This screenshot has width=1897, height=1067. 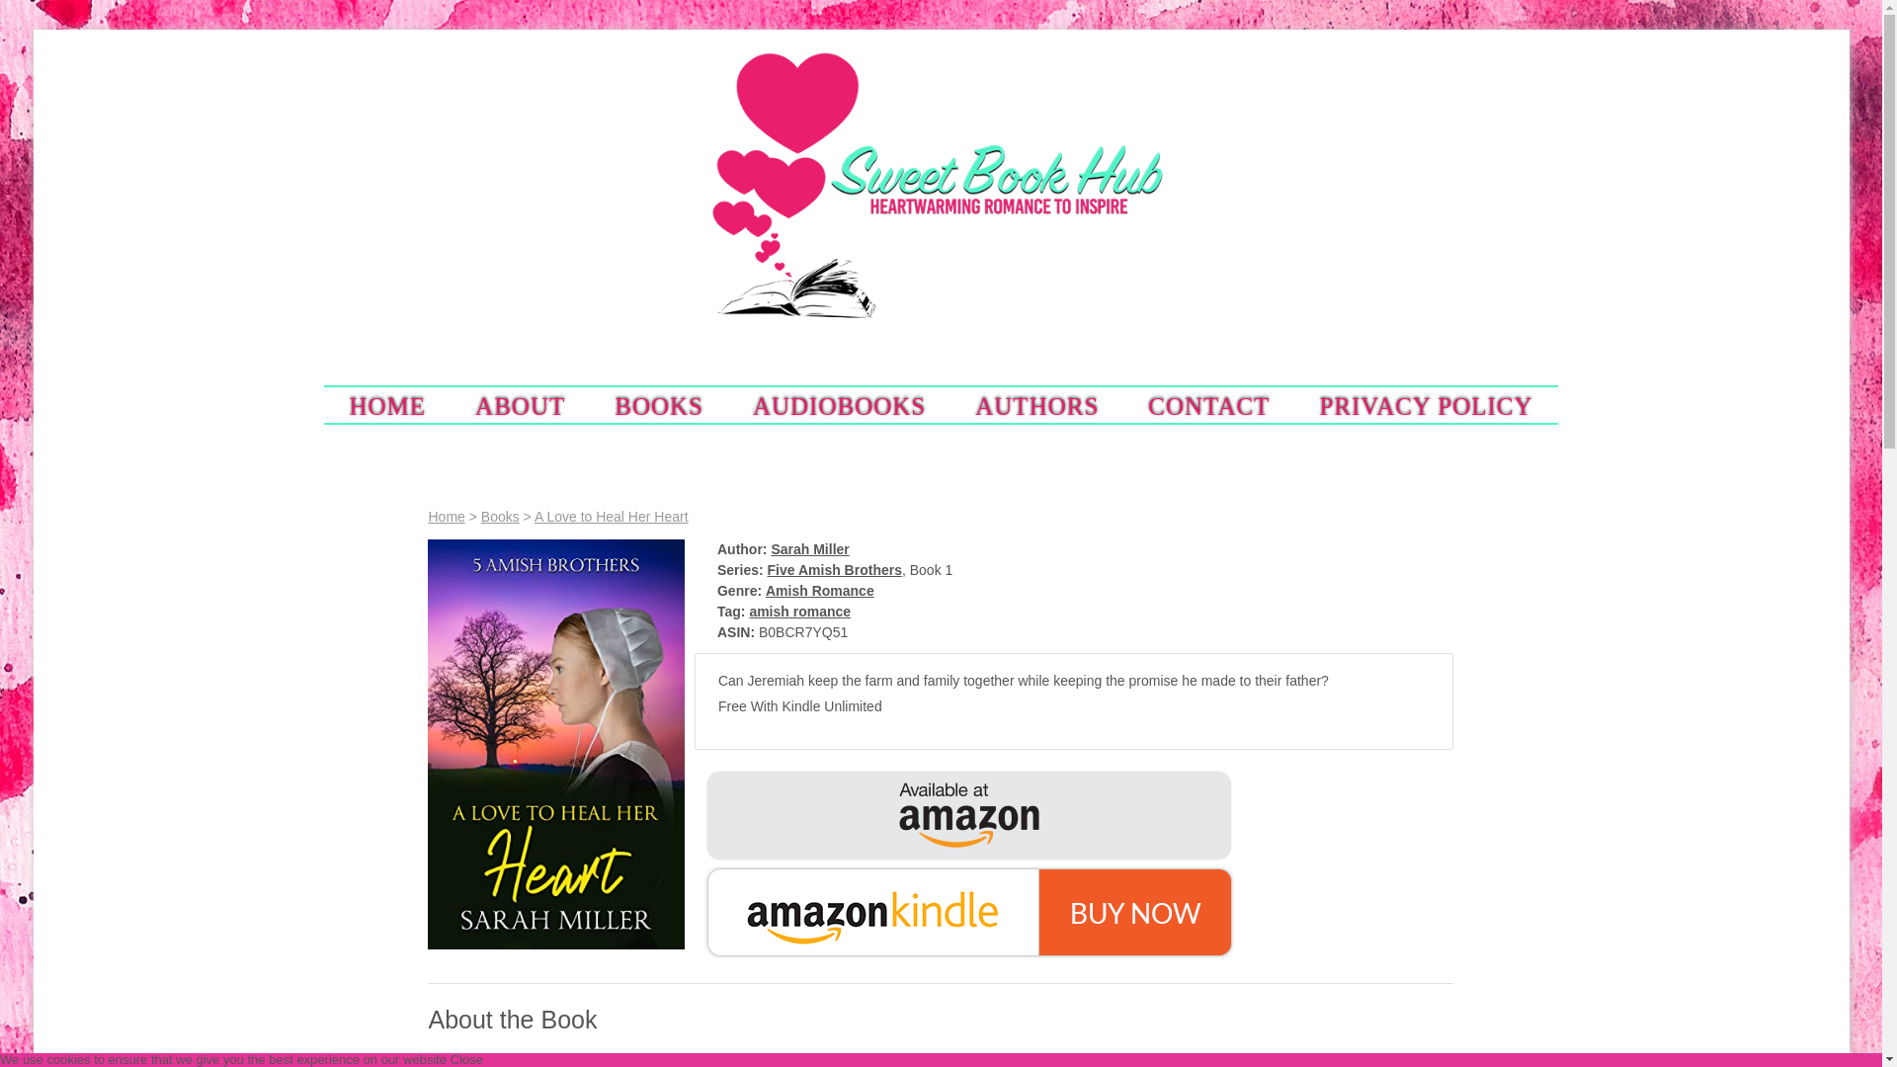 I want to click on Sarah Miller, so click(x=808, y=548).